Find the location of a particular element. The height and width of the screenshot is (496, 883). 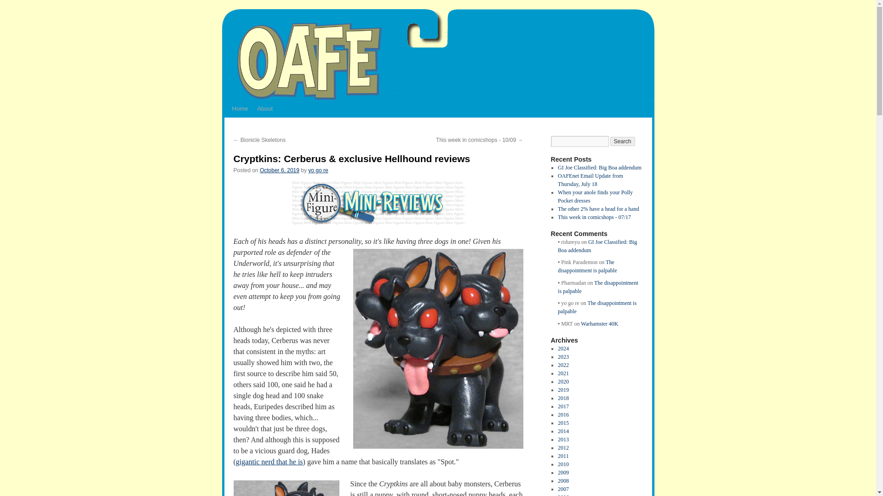

12:00 am is located at coordinates (279, 170).